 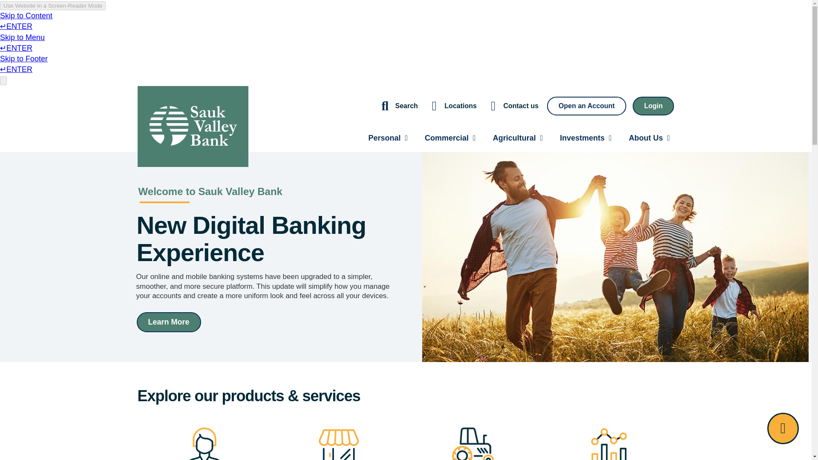 I want to click on Login, so click(x=653, y=106).